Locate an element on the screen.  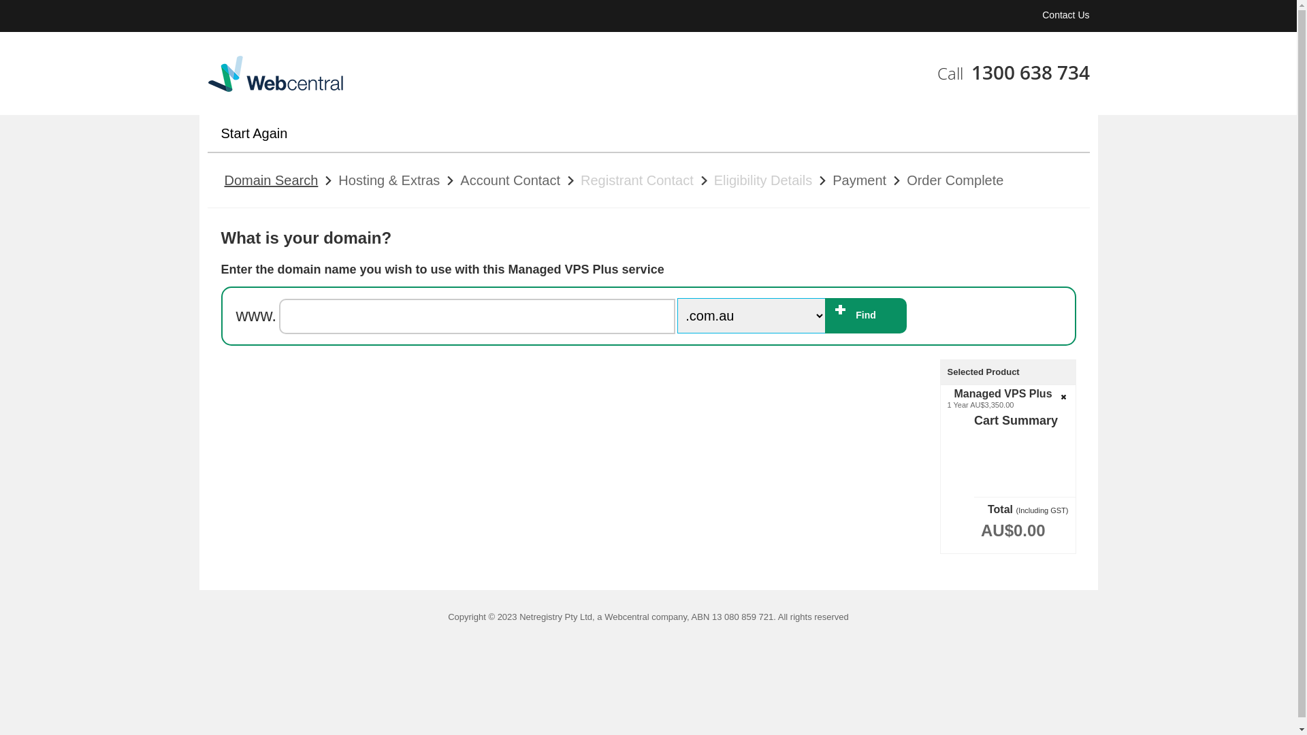
Start Again is located at coordinates (259, 133).